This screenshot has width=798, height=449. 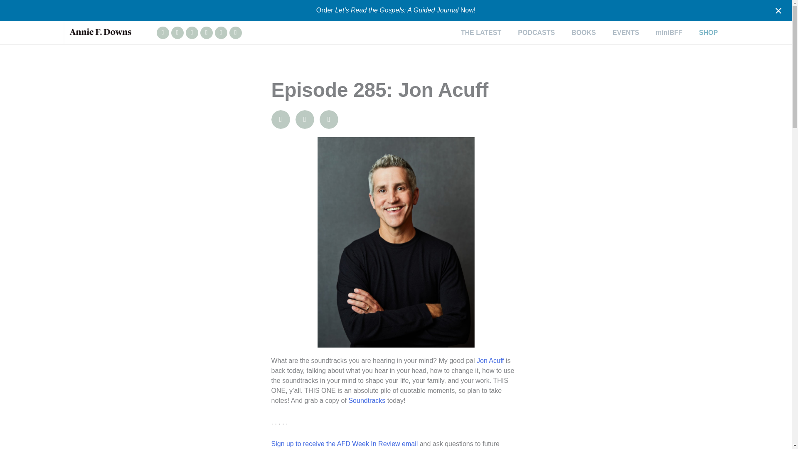 What do you see at coordinates (584, 32) in the screenshot?
I see `BOOKS` at bounding box center [584, 32].